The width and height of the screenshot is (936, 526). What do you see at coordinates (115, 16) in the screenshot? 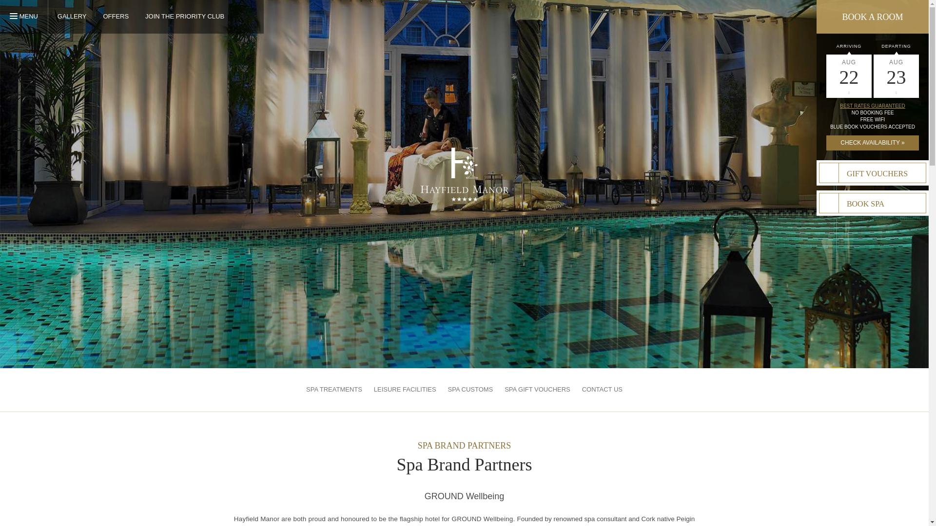
I see `Gift Vouchers` at bounding box center [115, 16].